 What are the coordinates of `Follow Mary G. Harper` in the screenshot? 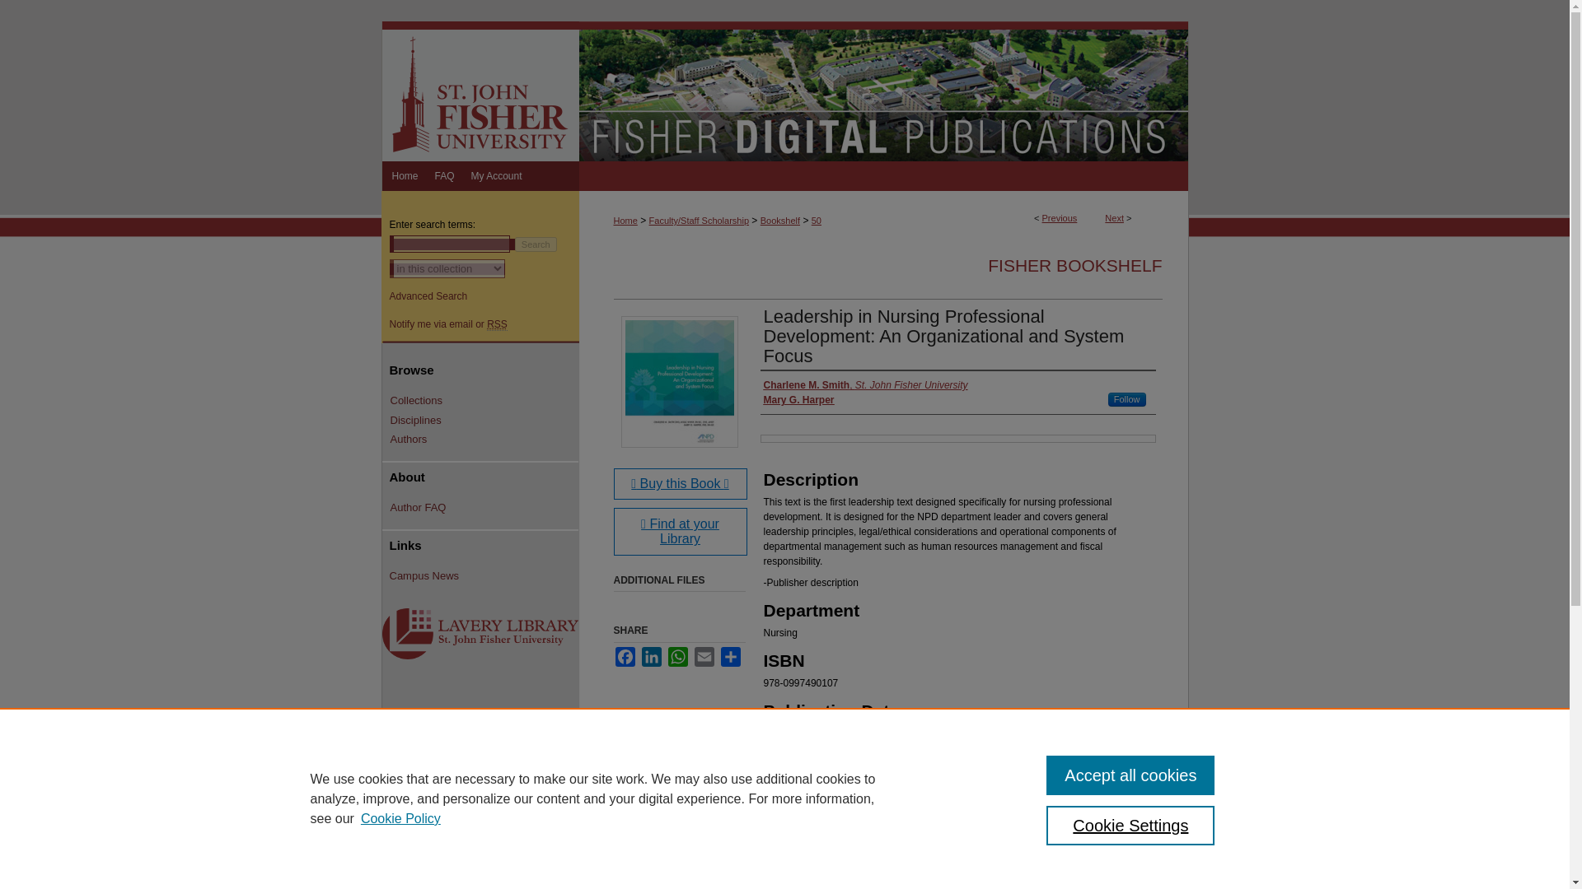 It's located at (1127, 399).